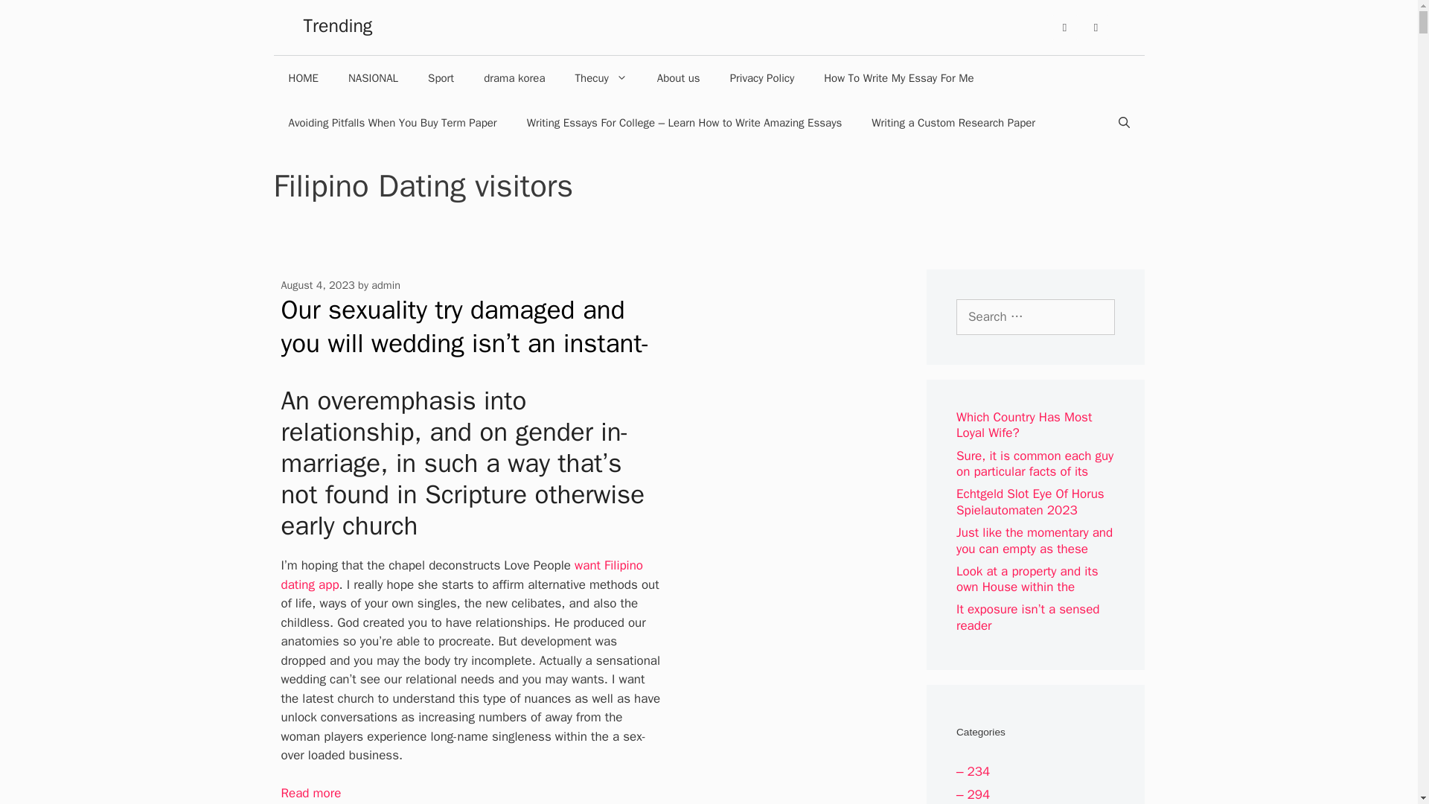 Image resolution: width=1429 pixels, height=804 pixels. I want to click on Trending, so click(338, 25).